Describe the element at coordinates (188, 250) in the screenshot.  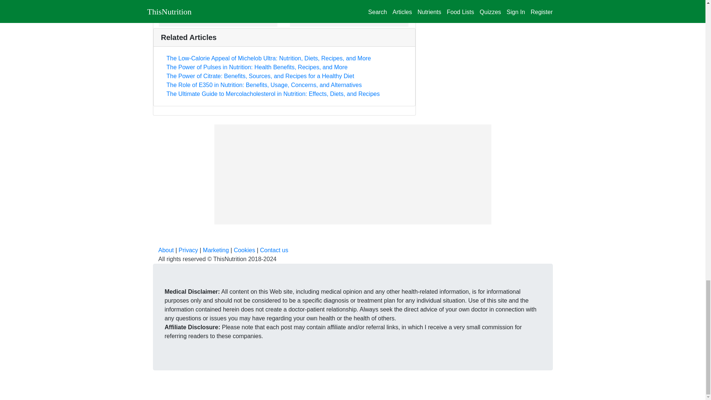
I see `Privacy` at that location.